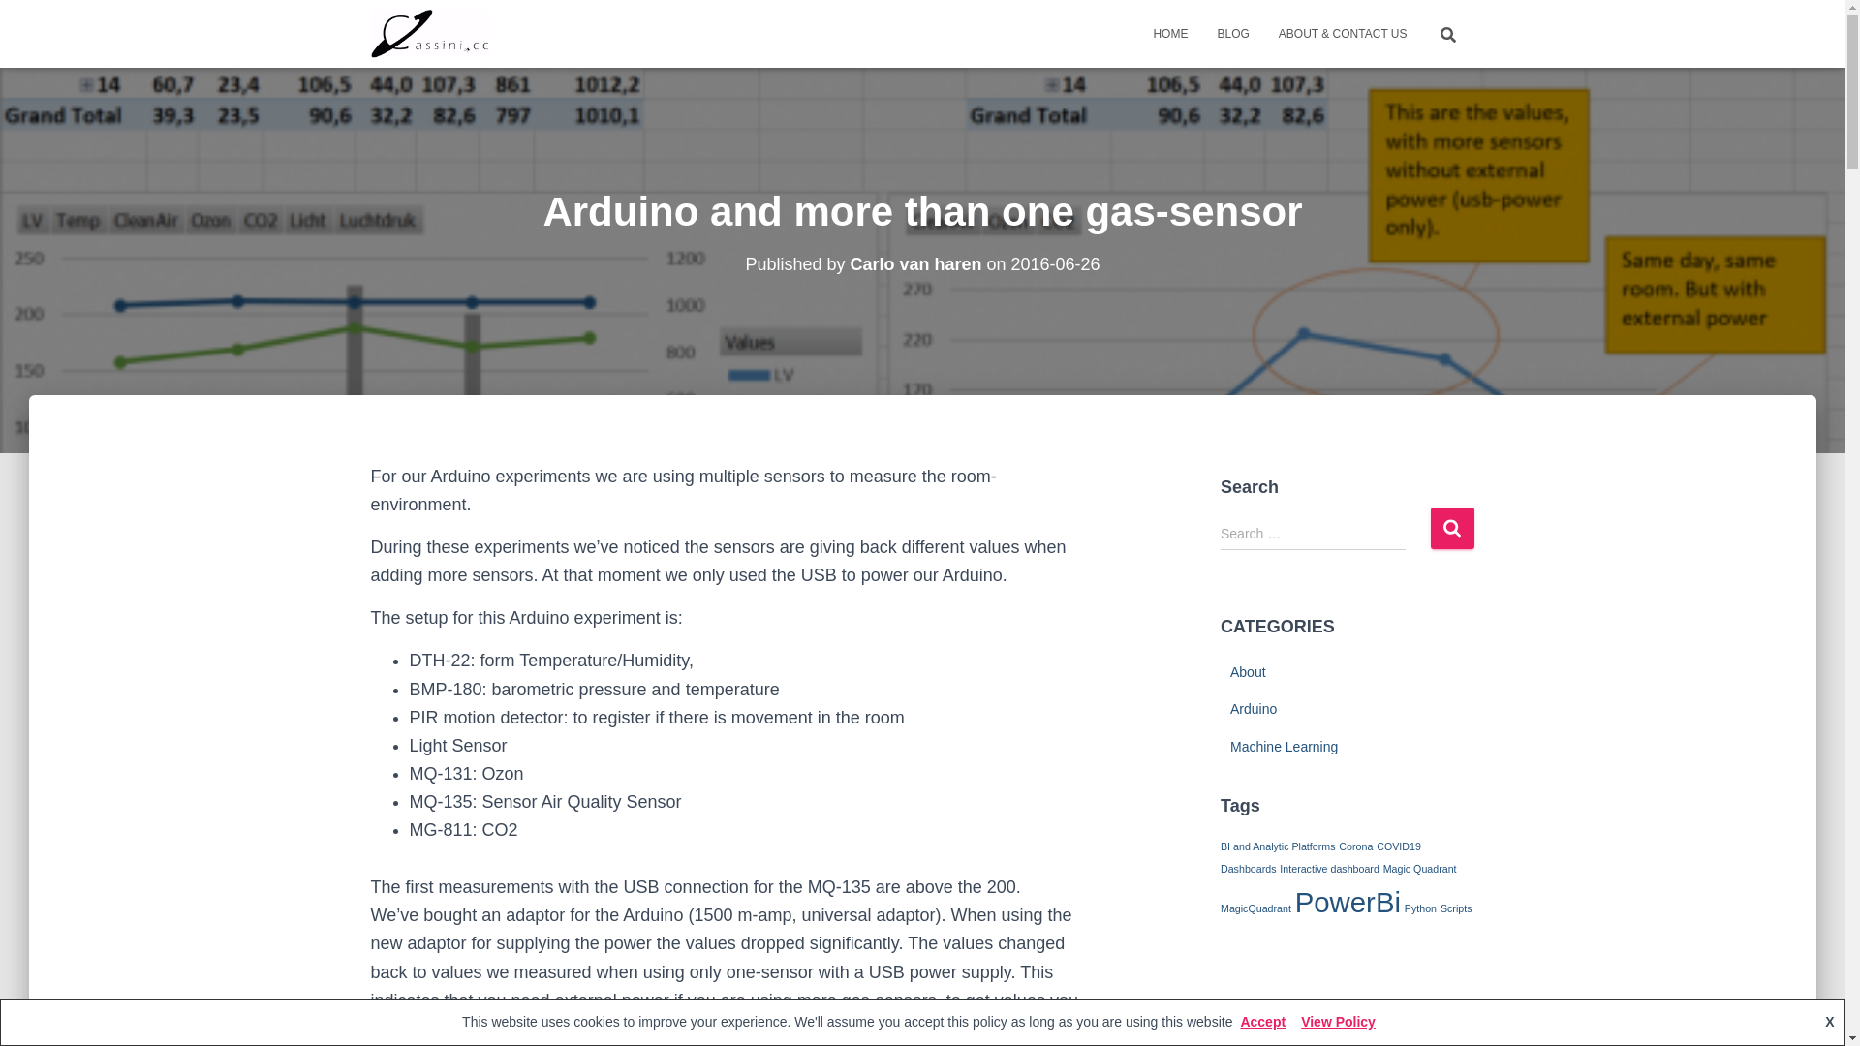  I want to click on About, so click(1248, 672).